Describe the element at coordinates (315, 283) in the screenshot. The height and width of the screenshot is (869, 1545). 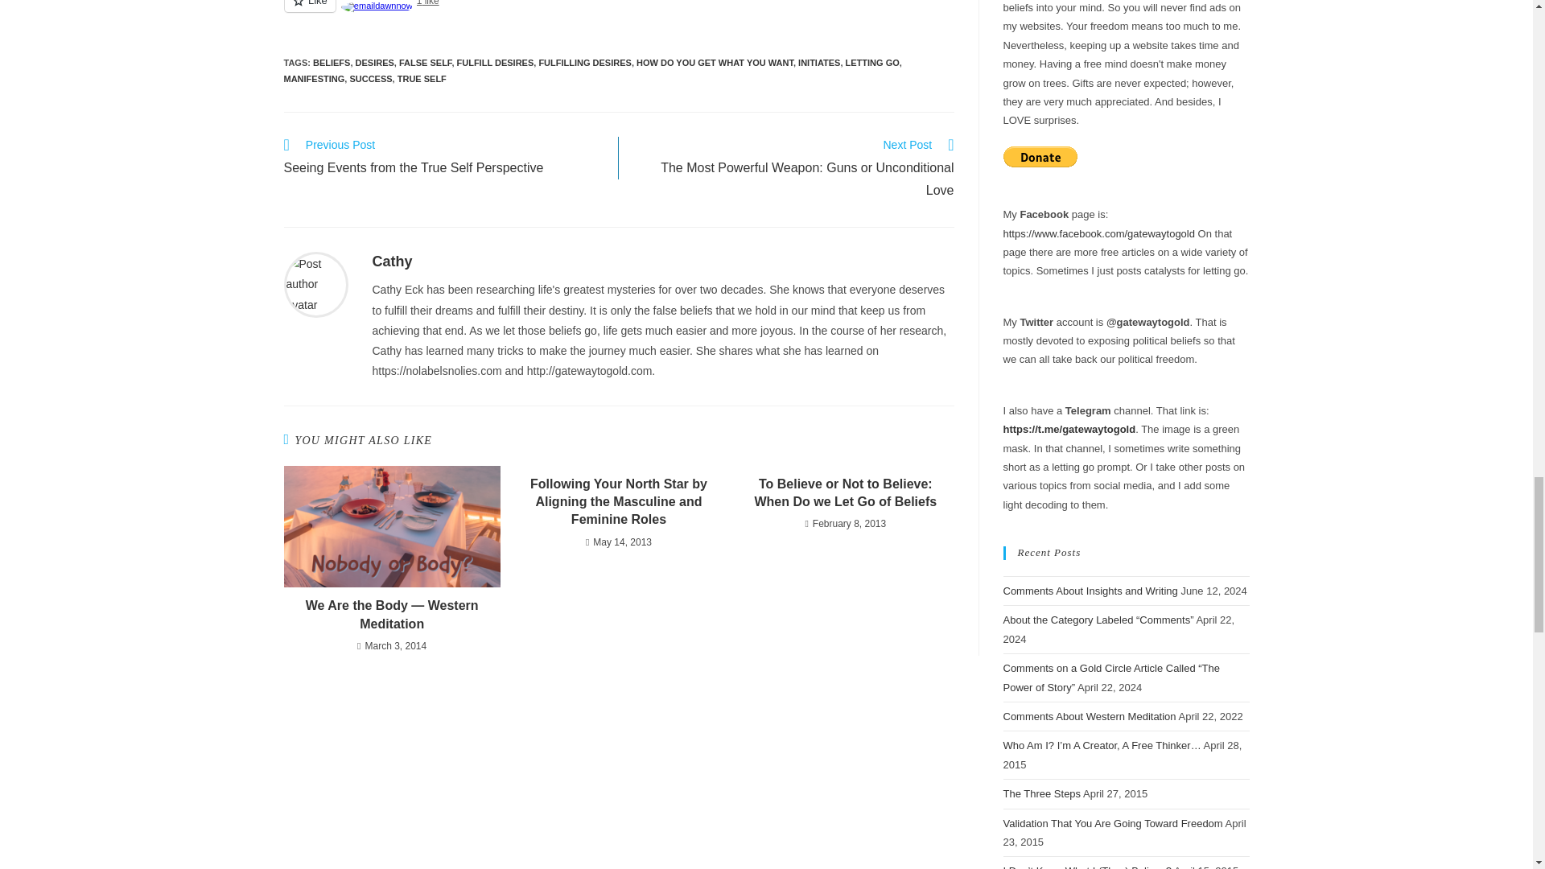
I see `Visit author page` at that location.